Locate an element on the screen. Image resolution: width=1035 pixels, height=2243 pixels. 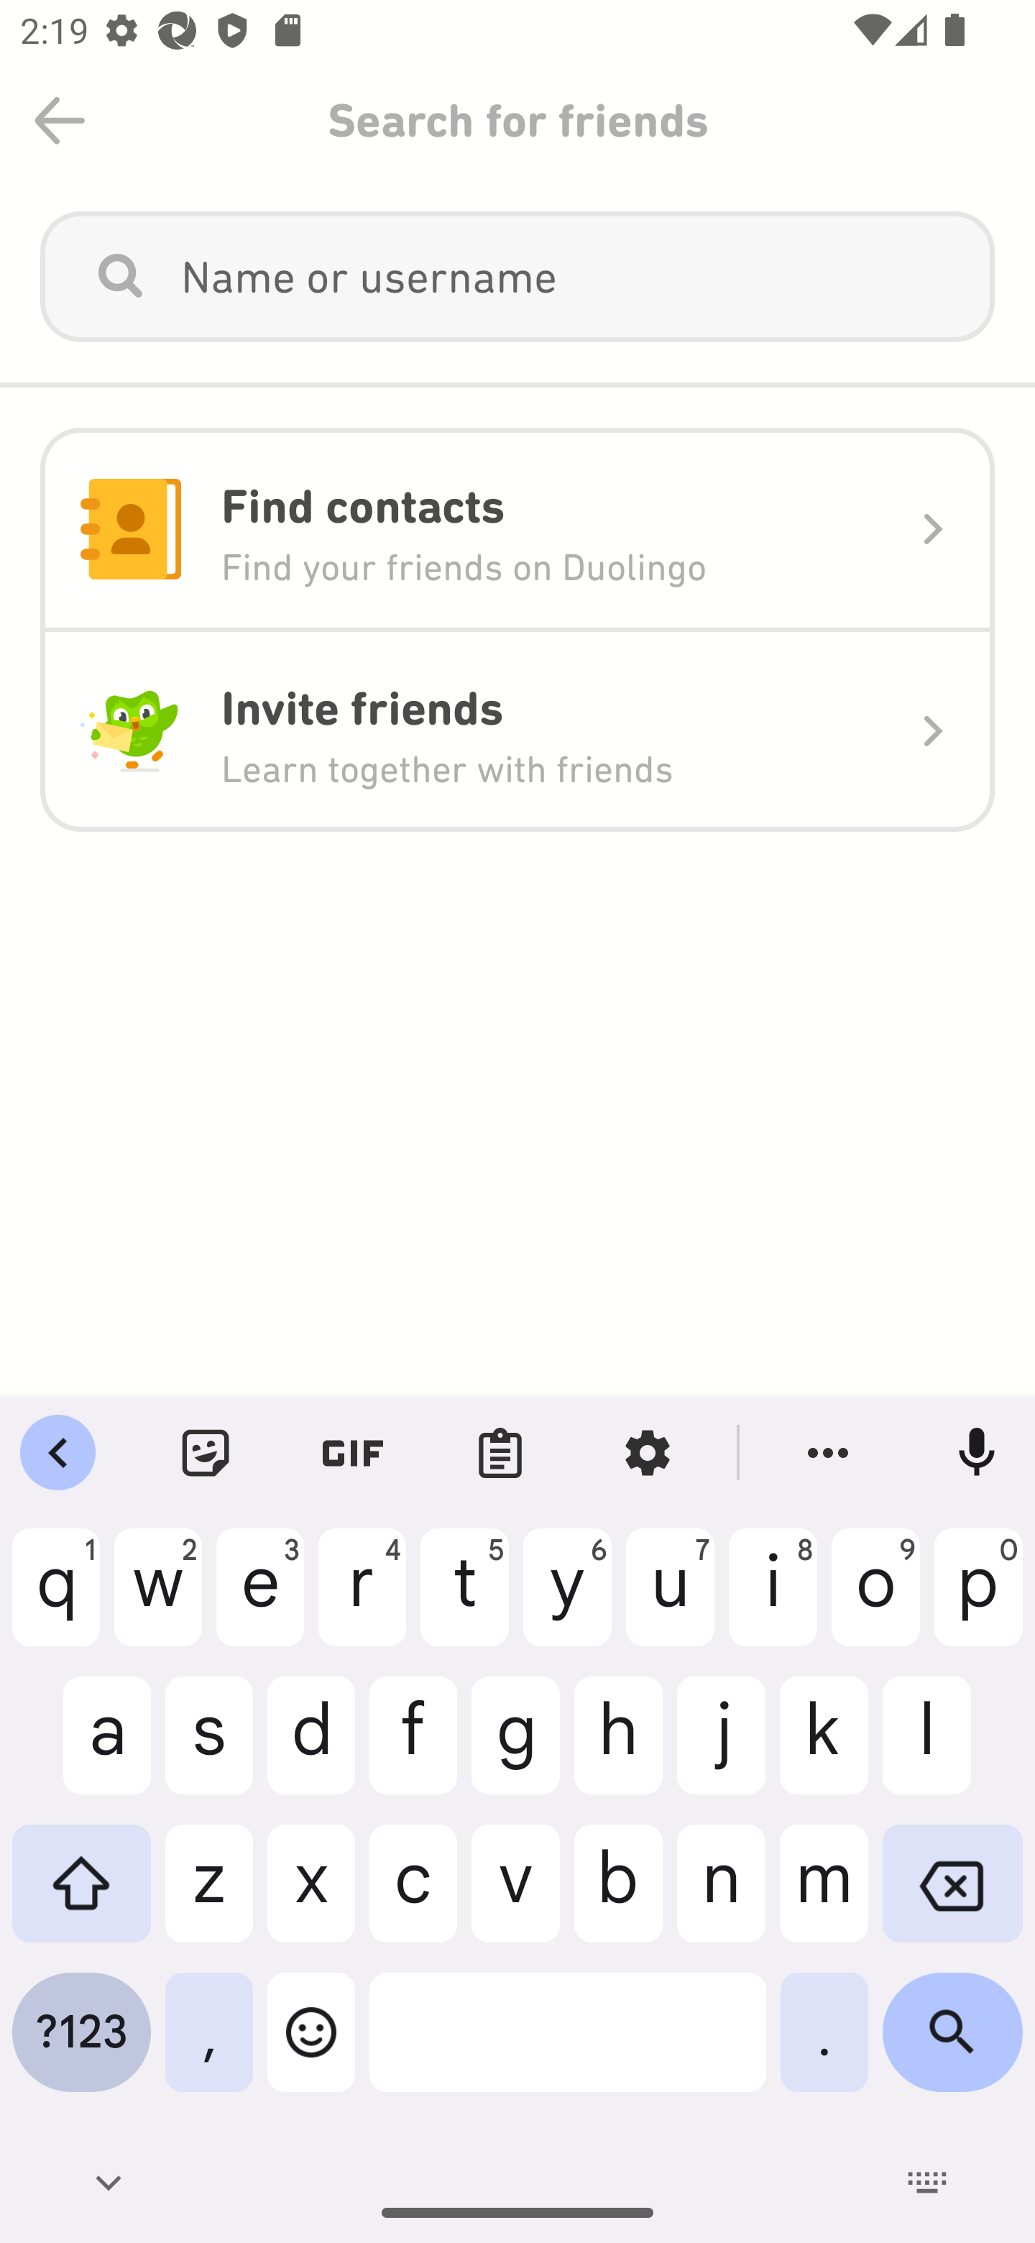
Name or username is located at coordinates (568, 277).